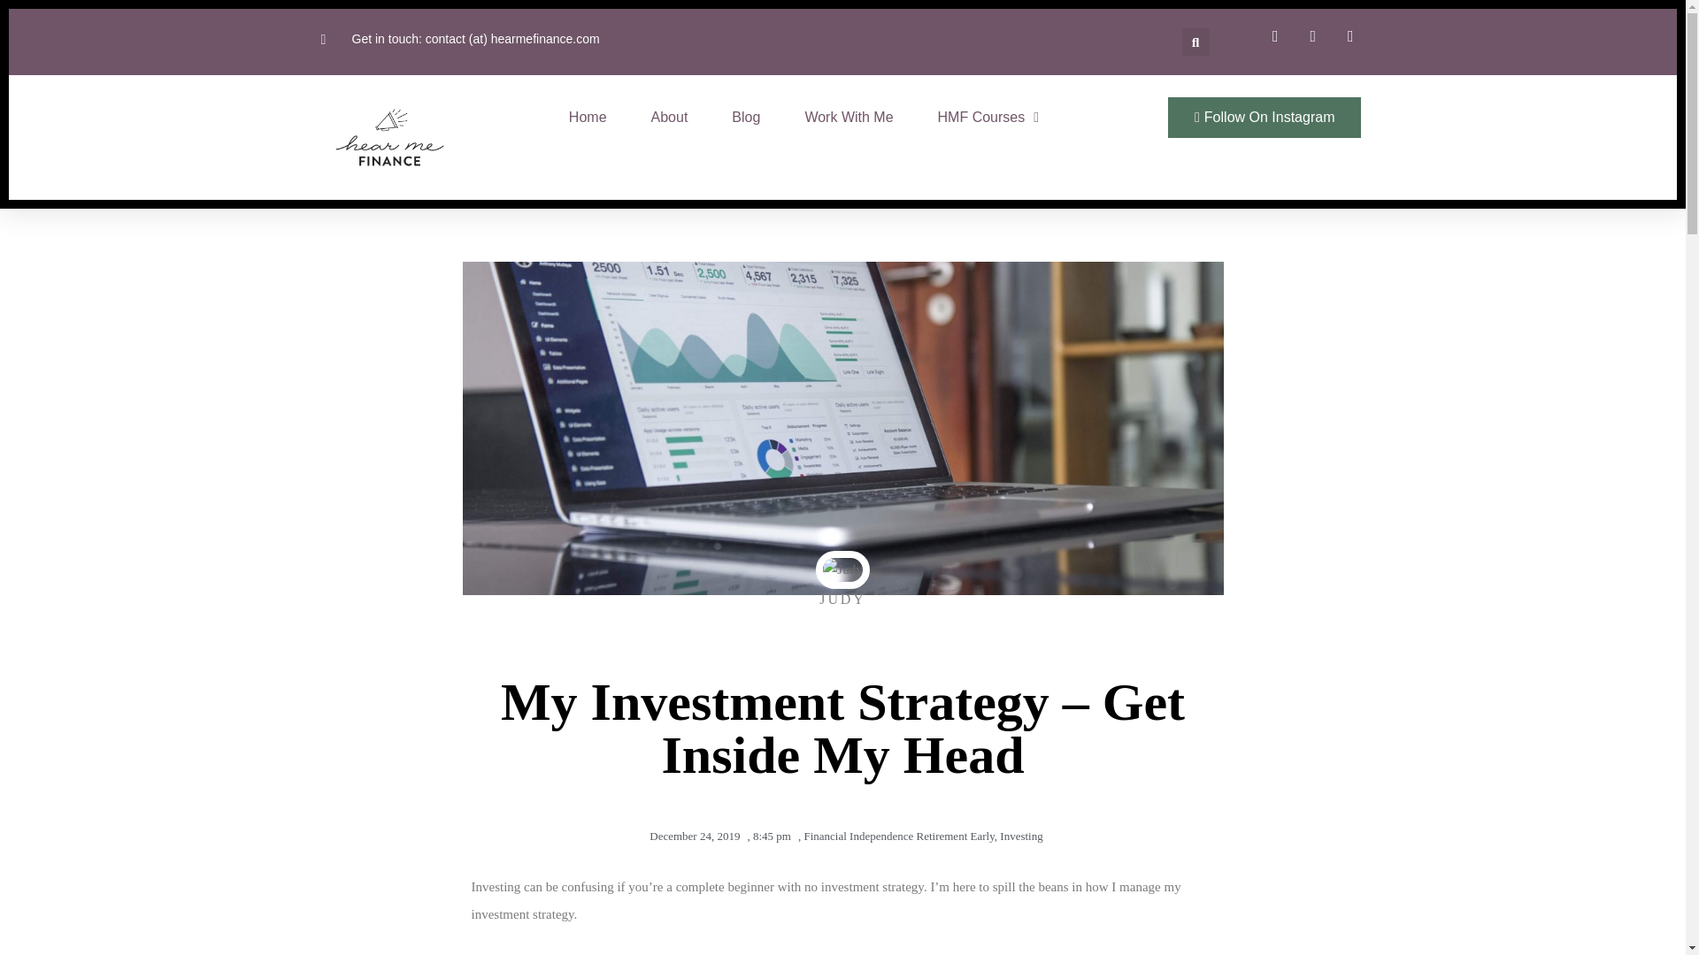 The image size is (1699, 955). I want to click on Work With Me, so click(848, 117).